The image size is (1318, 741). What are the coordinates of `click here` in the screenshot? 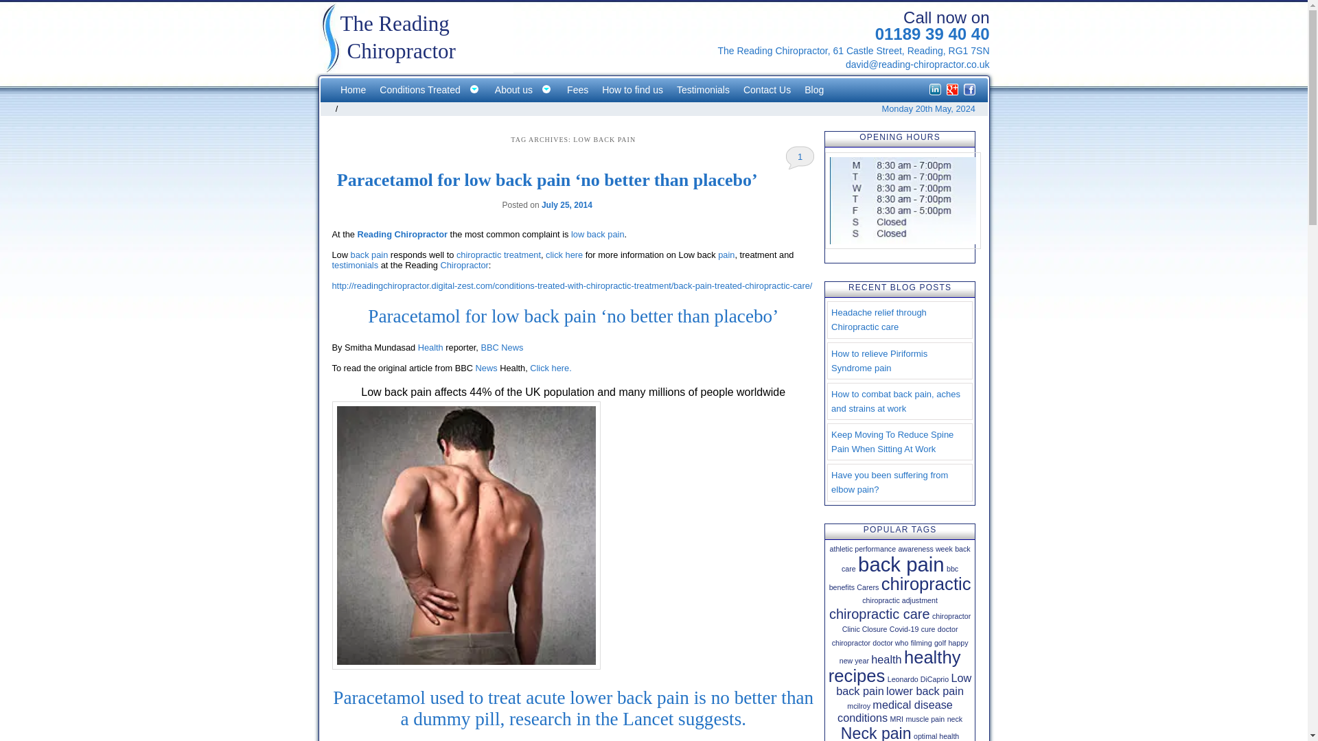 It's located at (564, 255).